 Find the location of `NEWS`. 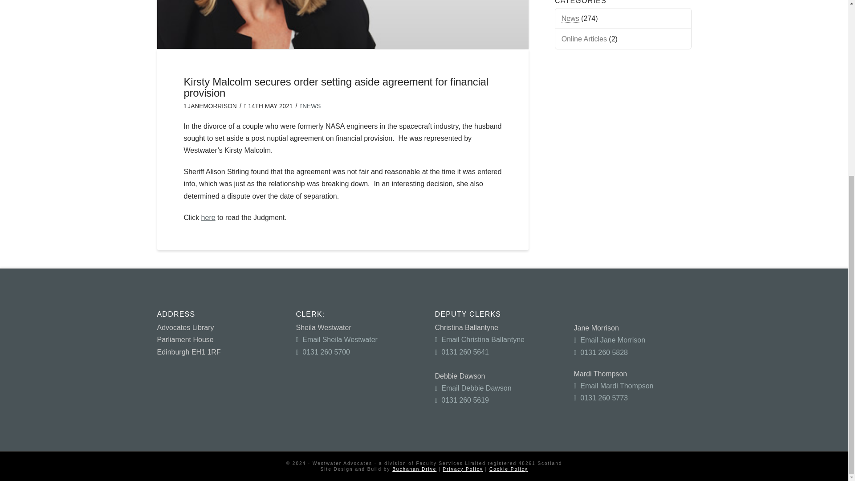

NEWS is located at coordinates (310, 106).